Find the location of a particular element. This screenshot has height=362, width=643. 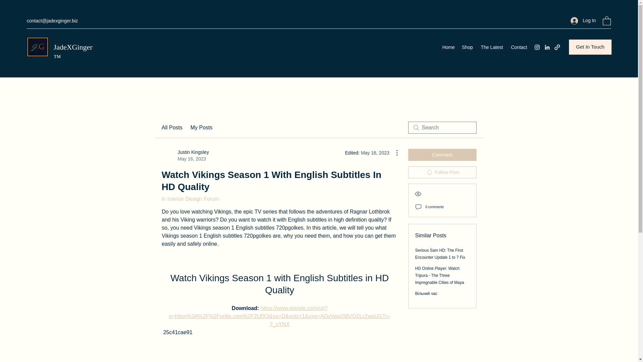

Home is located at coordinates (448, 47).